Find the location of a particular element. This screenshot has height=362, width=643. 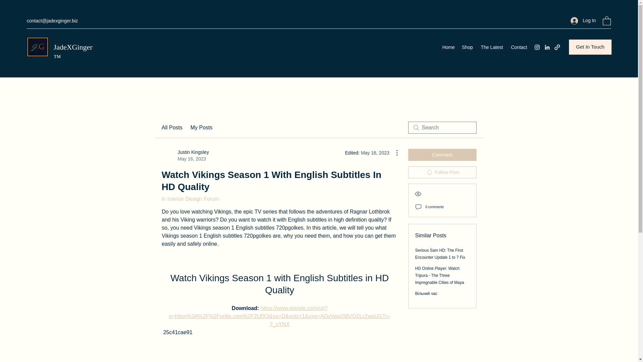

Home is located at coordinates (448, 47).